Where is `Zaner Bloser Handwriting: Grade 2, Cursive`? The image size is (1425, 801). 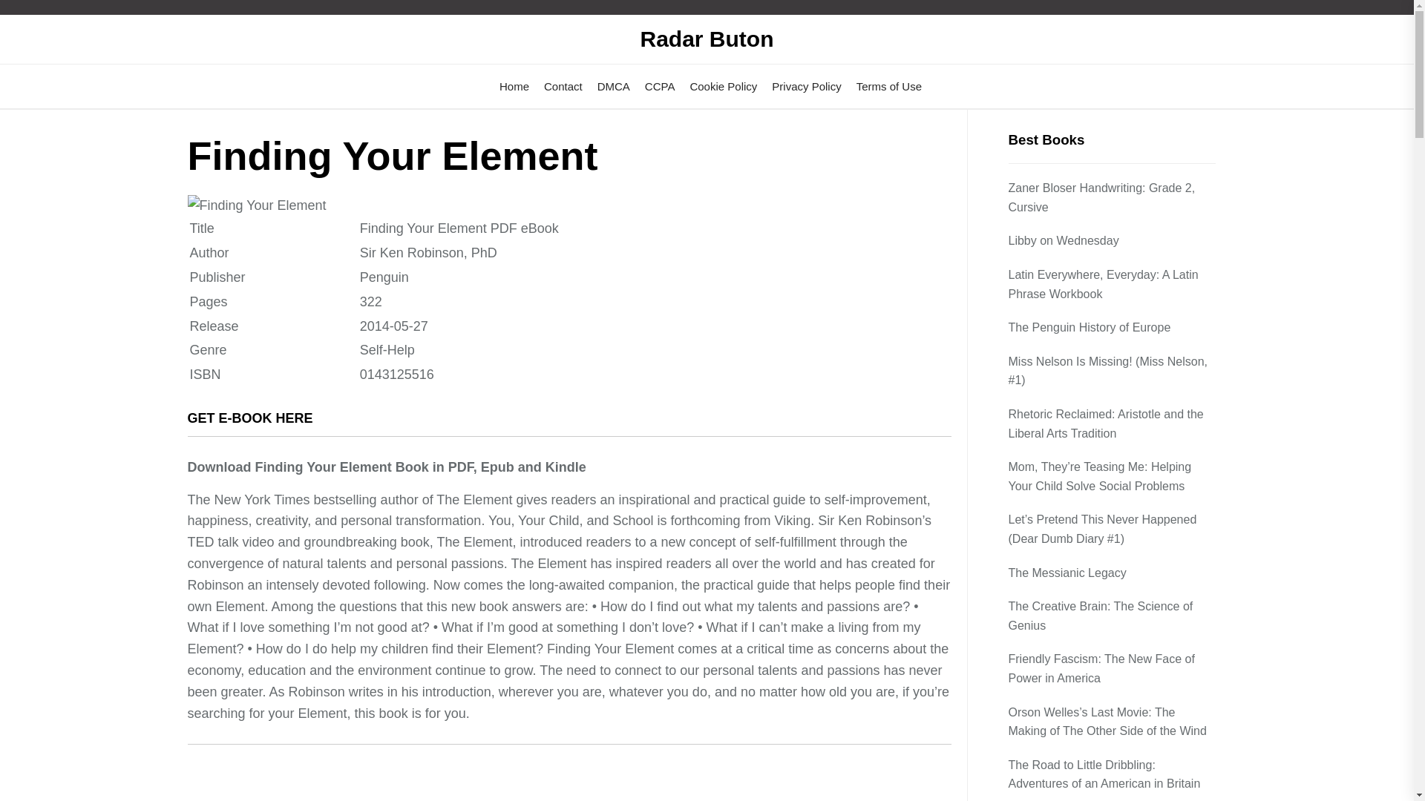 Zaner Bloser Handwriting: Grade 2, Cursive is located at coordinates (1111, 197).